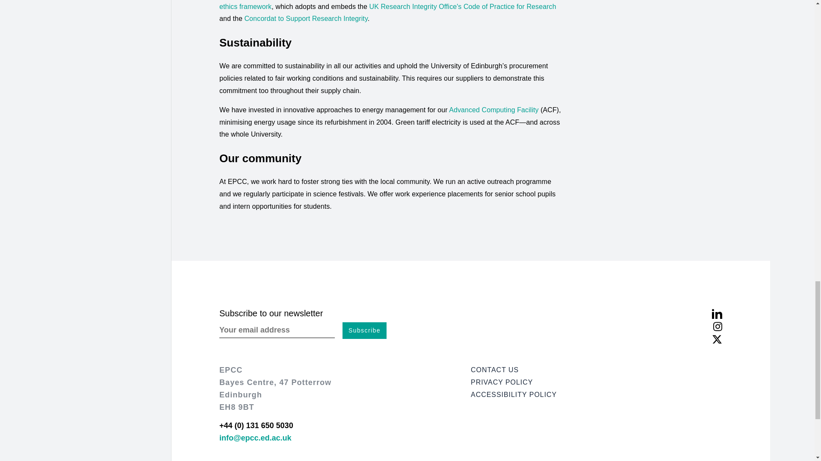  I want to click on UK Research Integrity Office's Code of Practice for Research, so click(463, 6).